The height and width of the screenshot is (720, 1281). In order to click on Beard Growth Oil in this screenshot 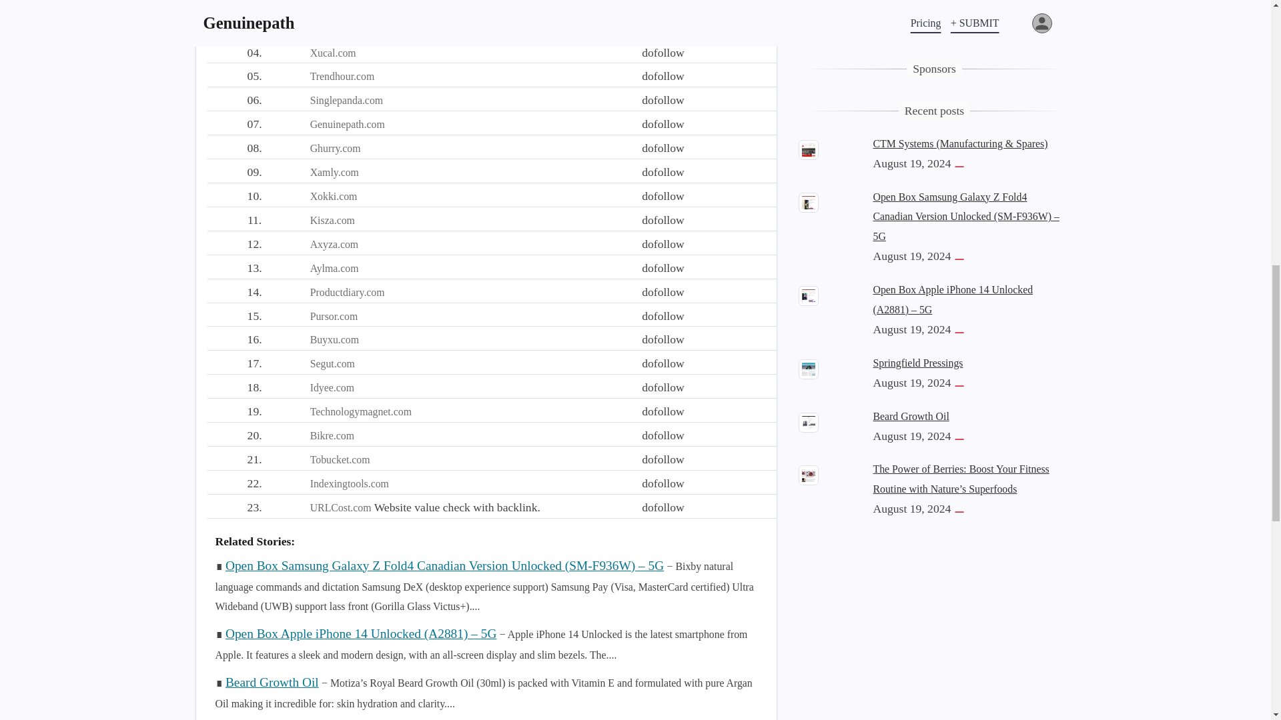, I will do `click(272, 682)`.